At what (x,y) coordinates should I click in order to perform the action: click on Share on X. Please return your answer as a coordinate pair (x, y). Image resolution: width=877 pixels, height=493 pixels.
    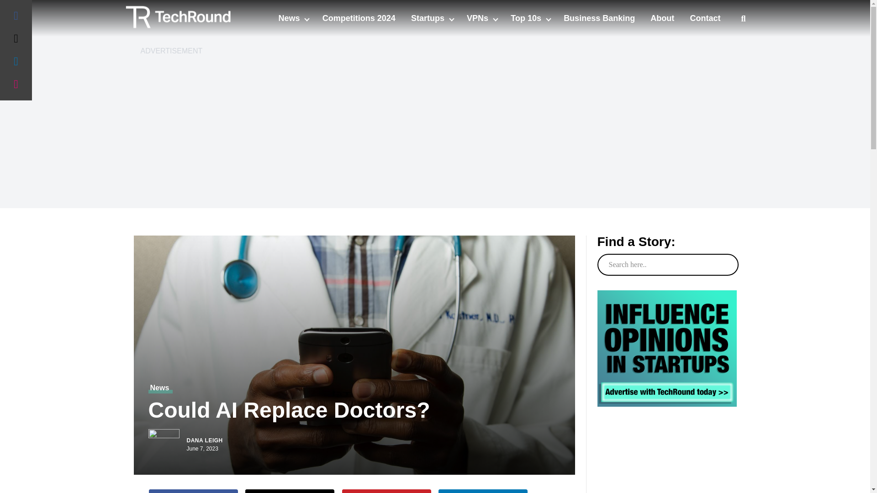
    Looking at the image, I should click on (290, 491).